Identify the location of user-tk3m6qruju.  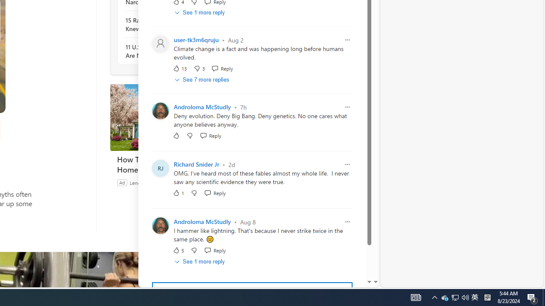
(196, 40).